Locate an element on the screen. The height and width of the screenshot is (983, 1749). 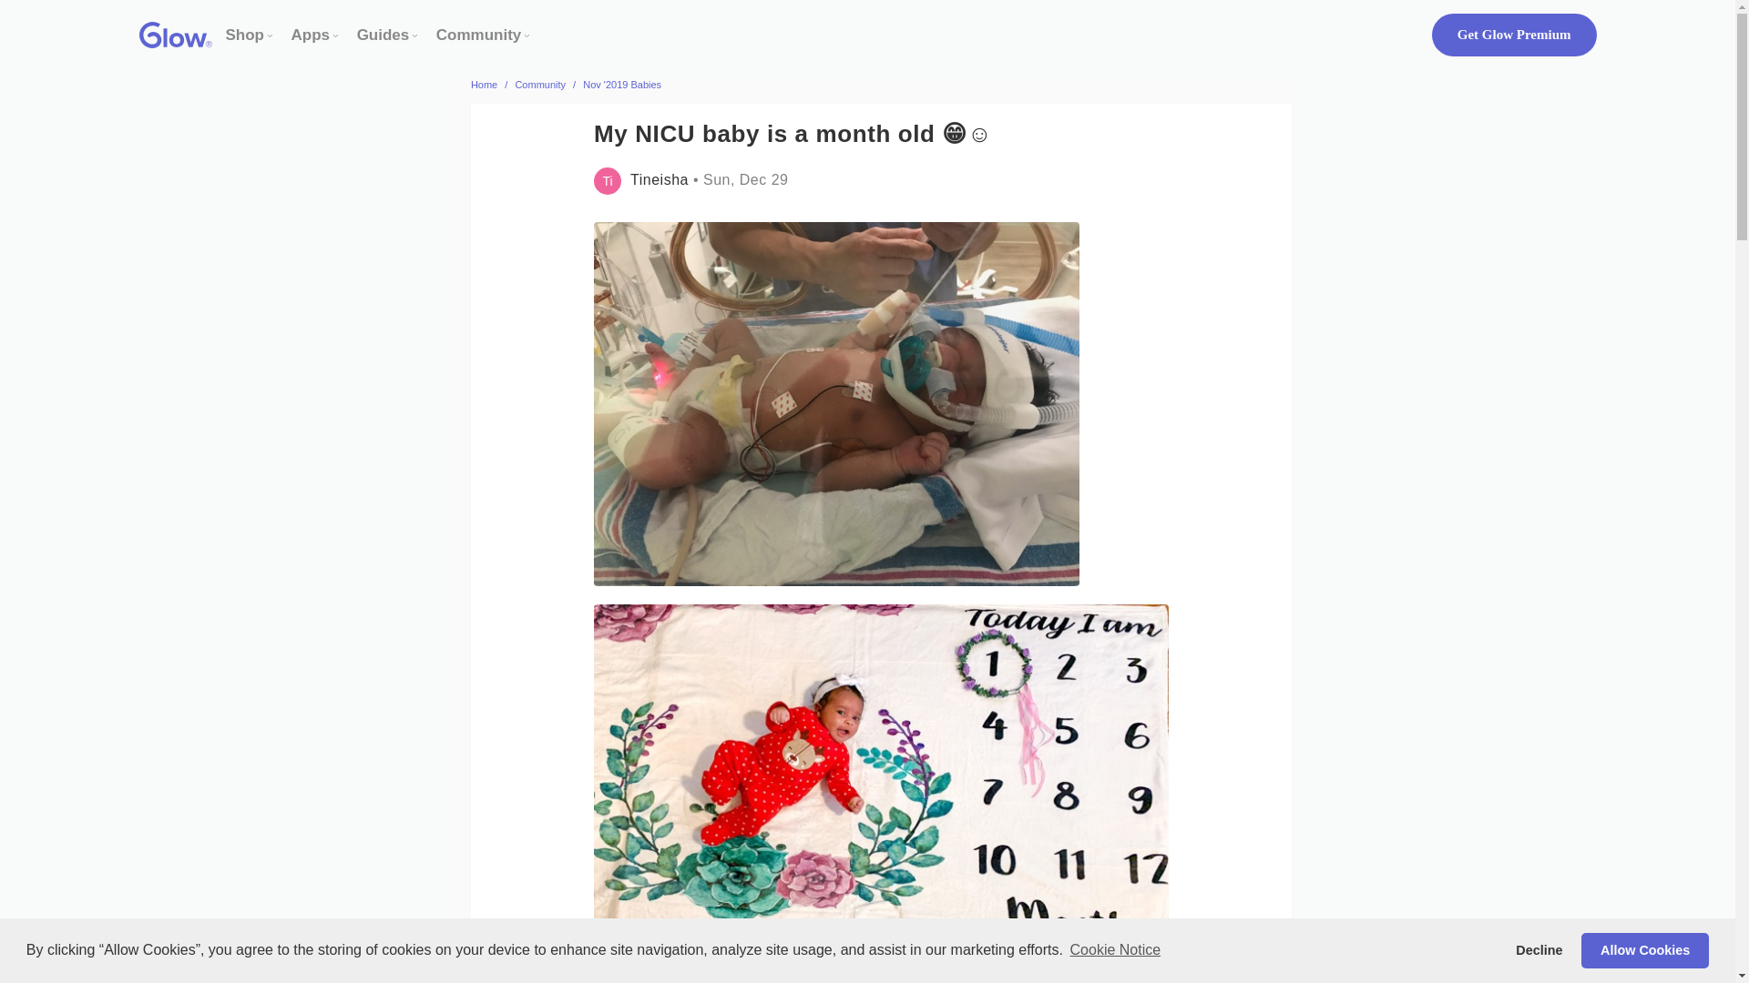
Allow Cookies is located at coordinates (1644, 949).